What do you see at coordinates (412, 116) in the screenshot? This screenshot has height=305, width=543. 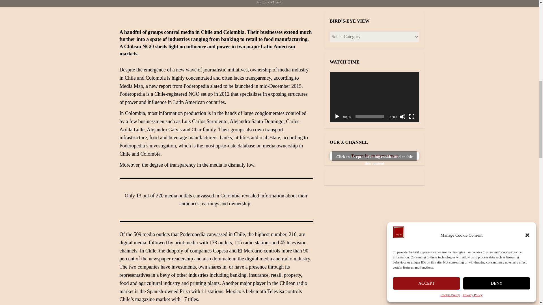 I see `Fullscreen` at bounding box center [412, 116].